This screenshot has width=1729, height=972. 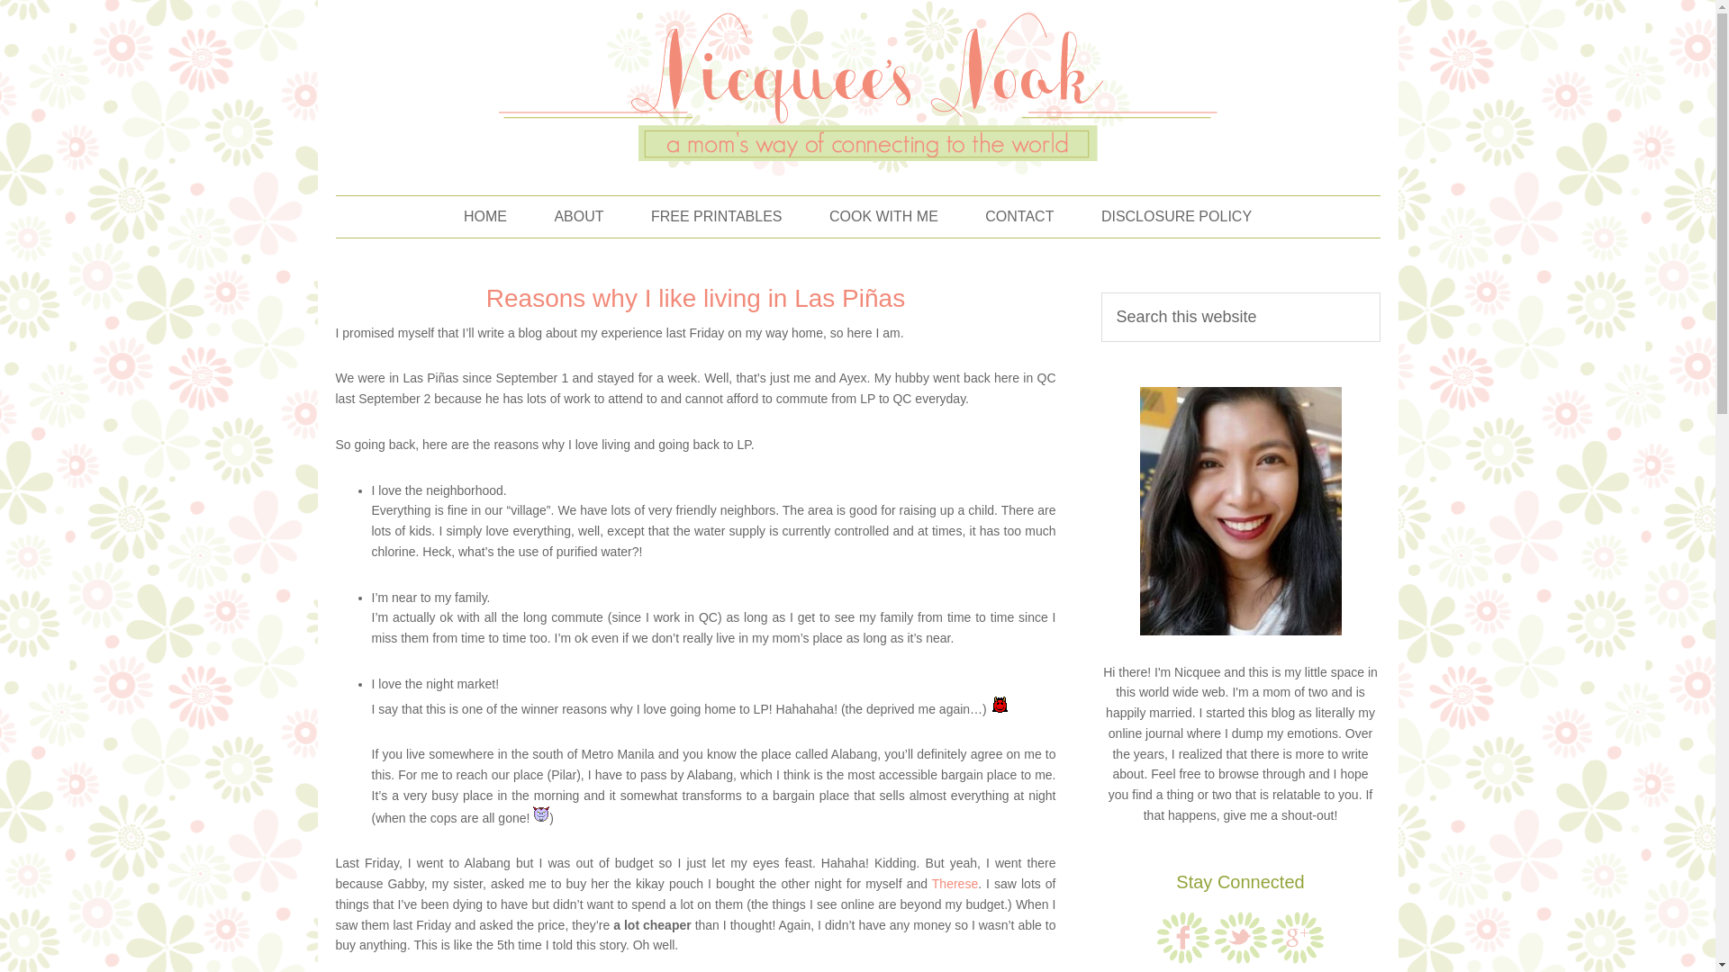 What do you see at coordinates (716, 216) in the screenshot?
I see `FREE PRINTABLES` at bounding box center [716, 216].